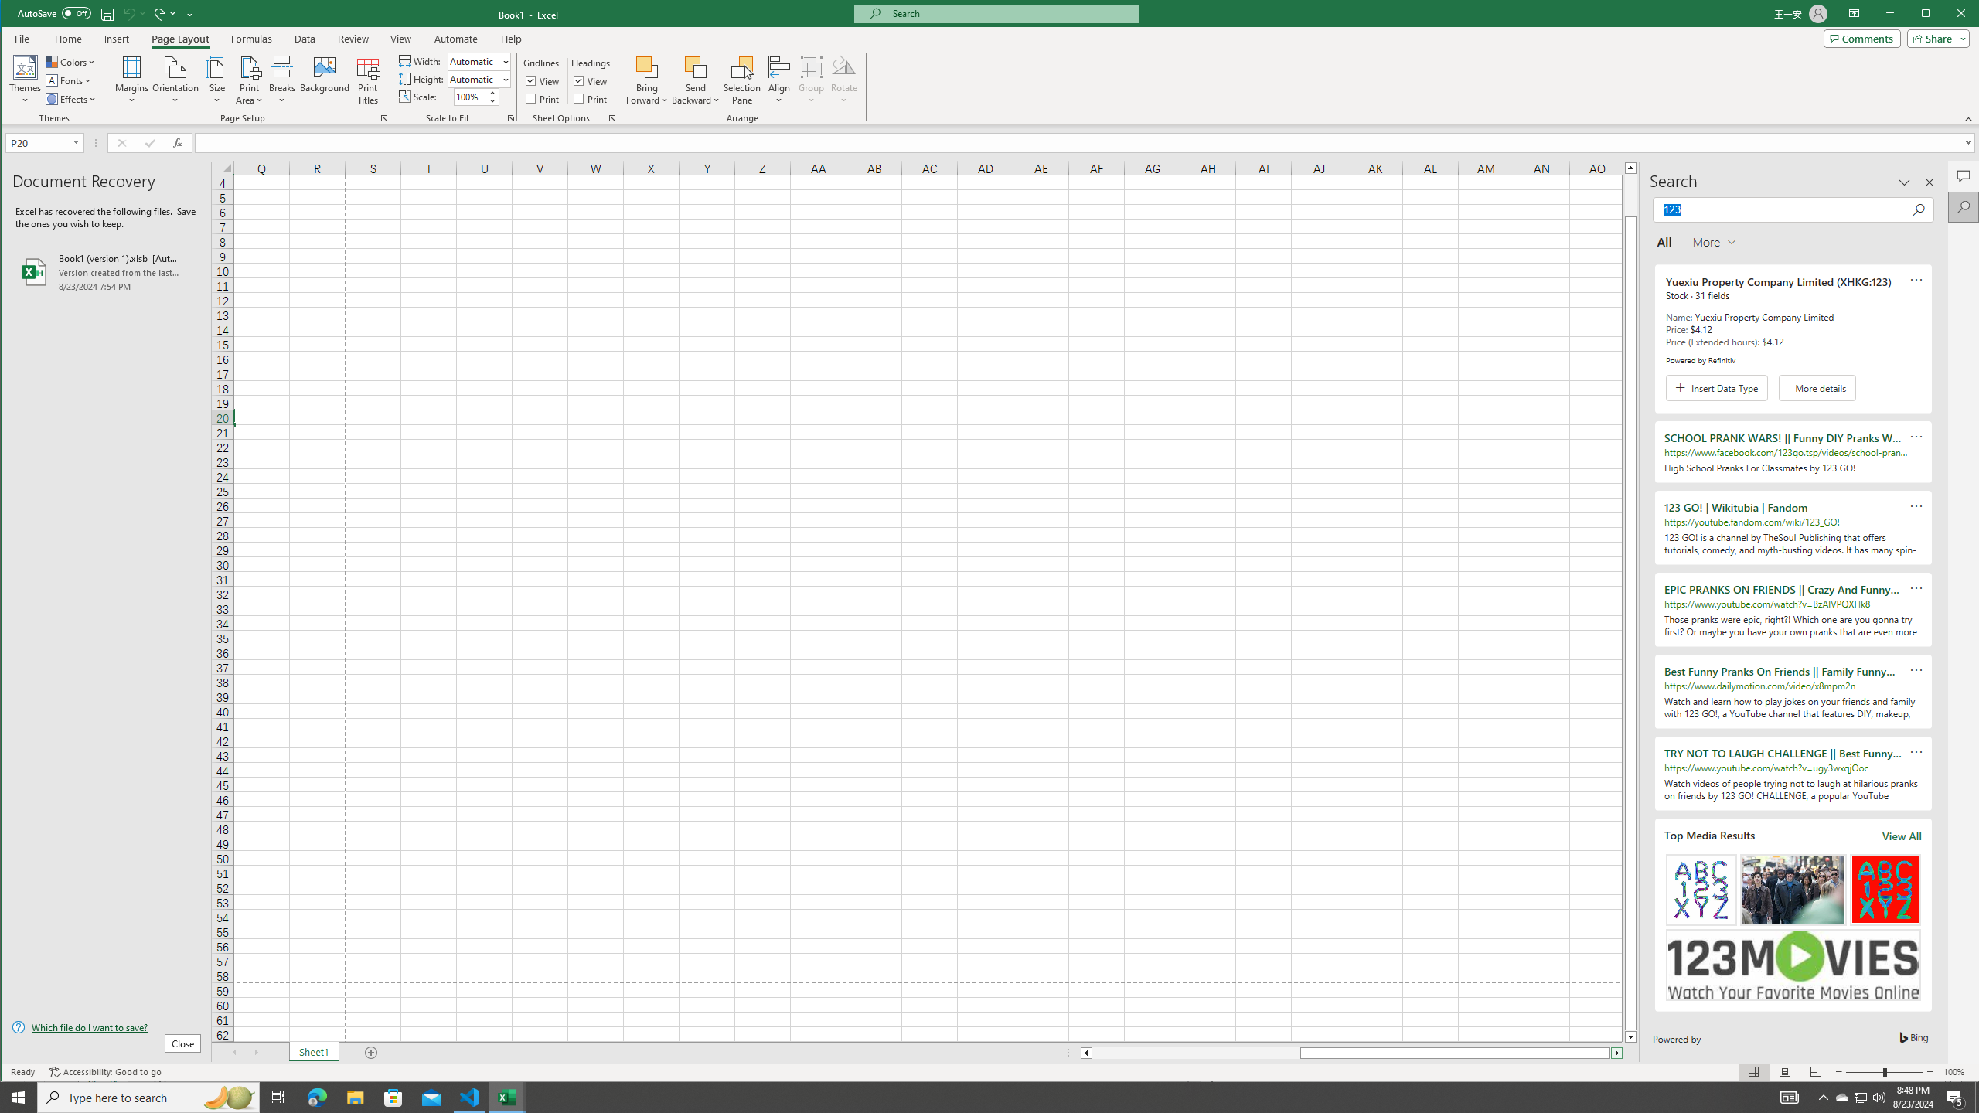 The height and width of the screenshot is (1113, 1979). I want to click on File Explorer, so click(355, 1098).